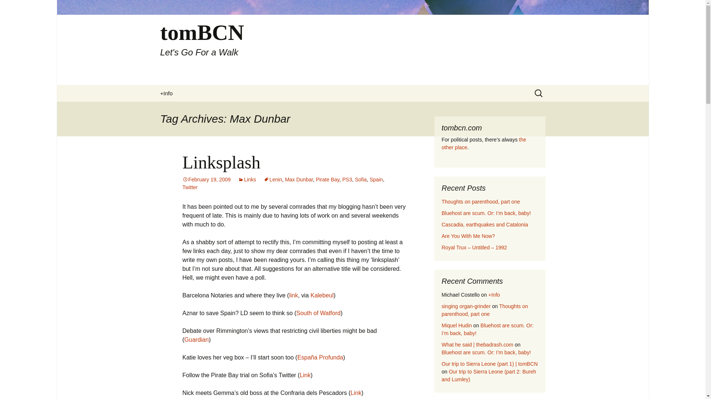  What do you see at coordinates (355, 393) in the screenshot?
I see `PS3` at bounding box center [355, 393].